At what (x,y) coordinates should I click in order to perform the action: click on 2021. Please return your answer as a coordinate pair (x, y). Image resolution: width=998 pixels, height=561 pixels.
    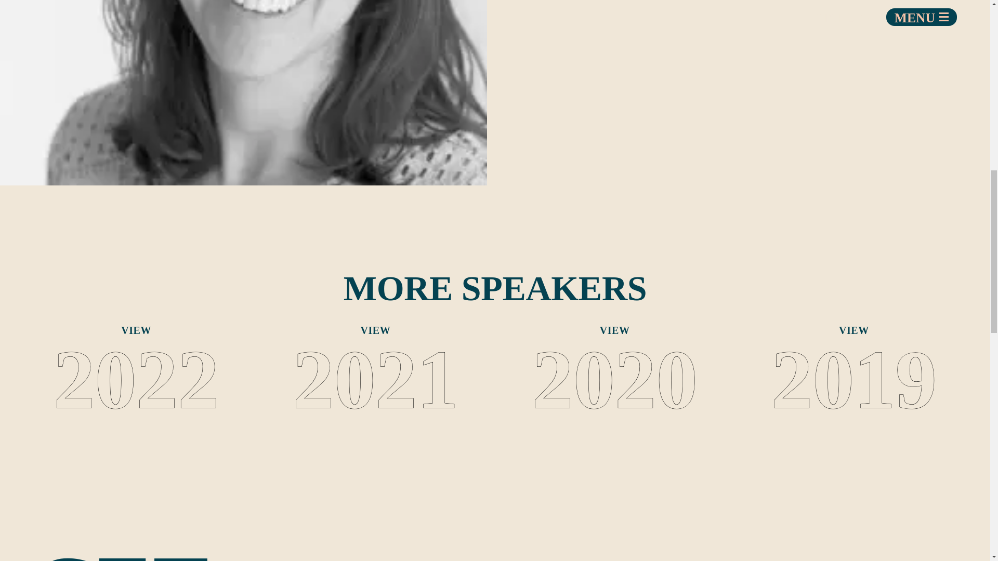
    Looking at the image, I should click on (375, 379).